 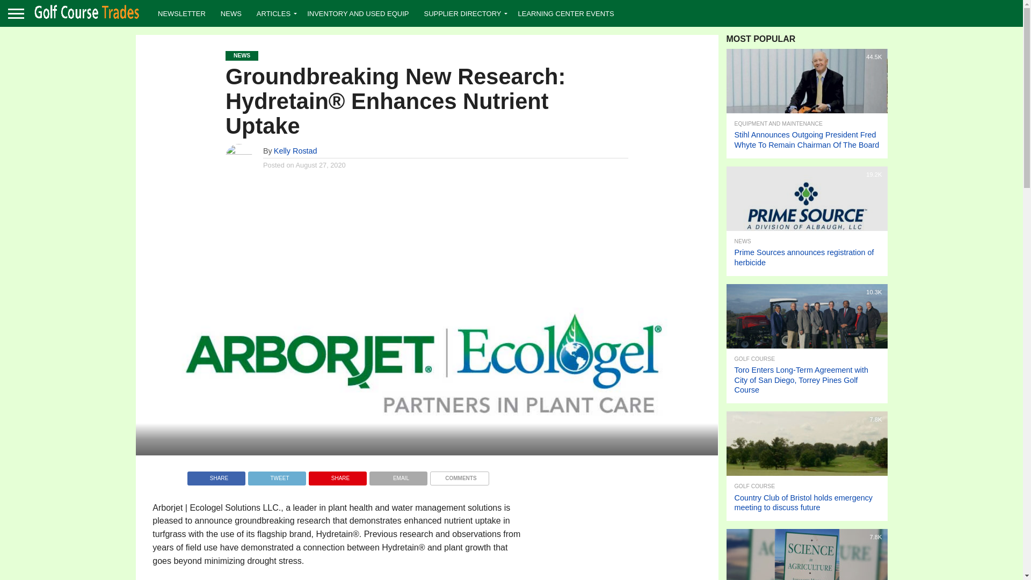 I want to click on ARTICLES, so click(x=274, y=13).